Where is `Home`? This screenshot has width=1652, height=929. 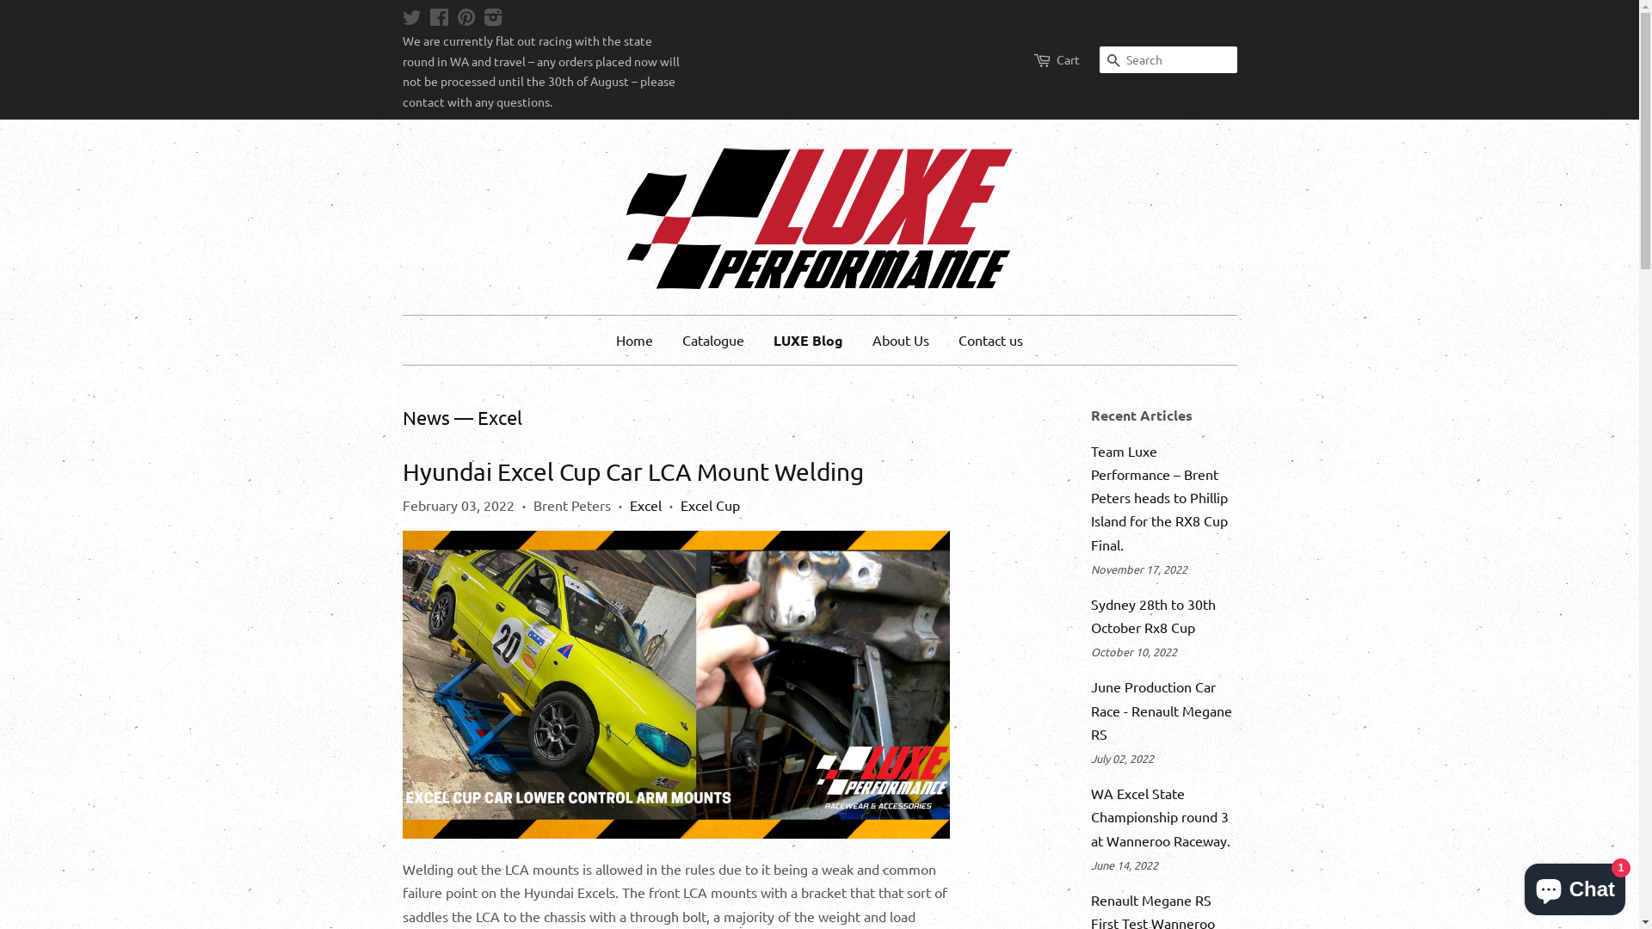 Home is located at coordinates (641, 341).